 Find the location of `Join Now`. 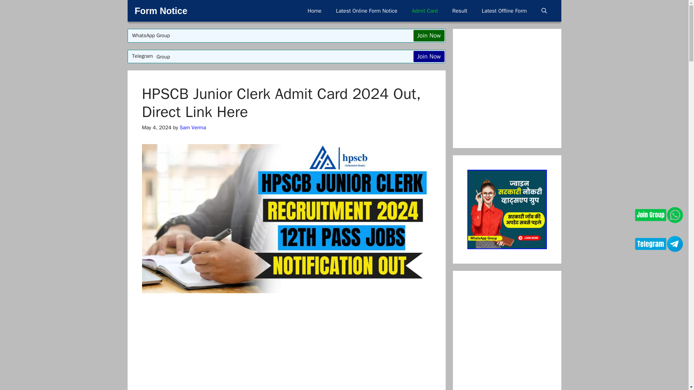

Join Now is located at coordinates (429, 35).